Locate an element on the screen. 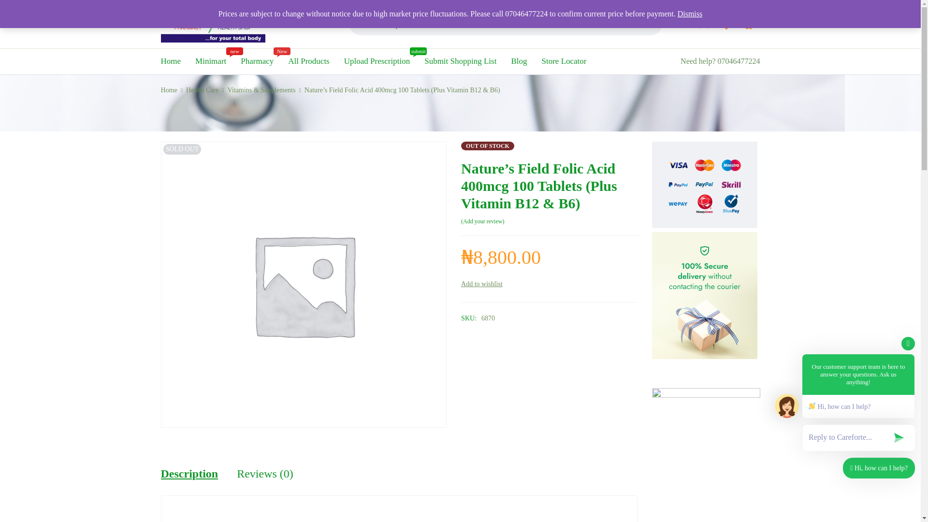 Image resolution: width=928 pixels, height=522 pixels. Add your review is located at coordinates (482, 221).